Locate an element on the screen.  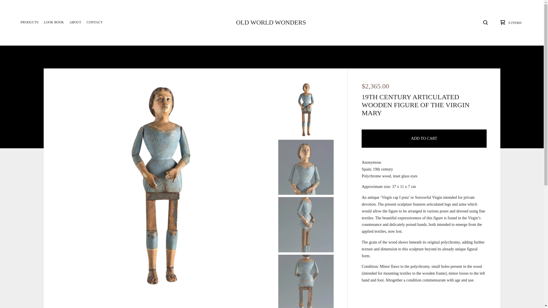
ADD TO CART is located at coordinates (424, 139).